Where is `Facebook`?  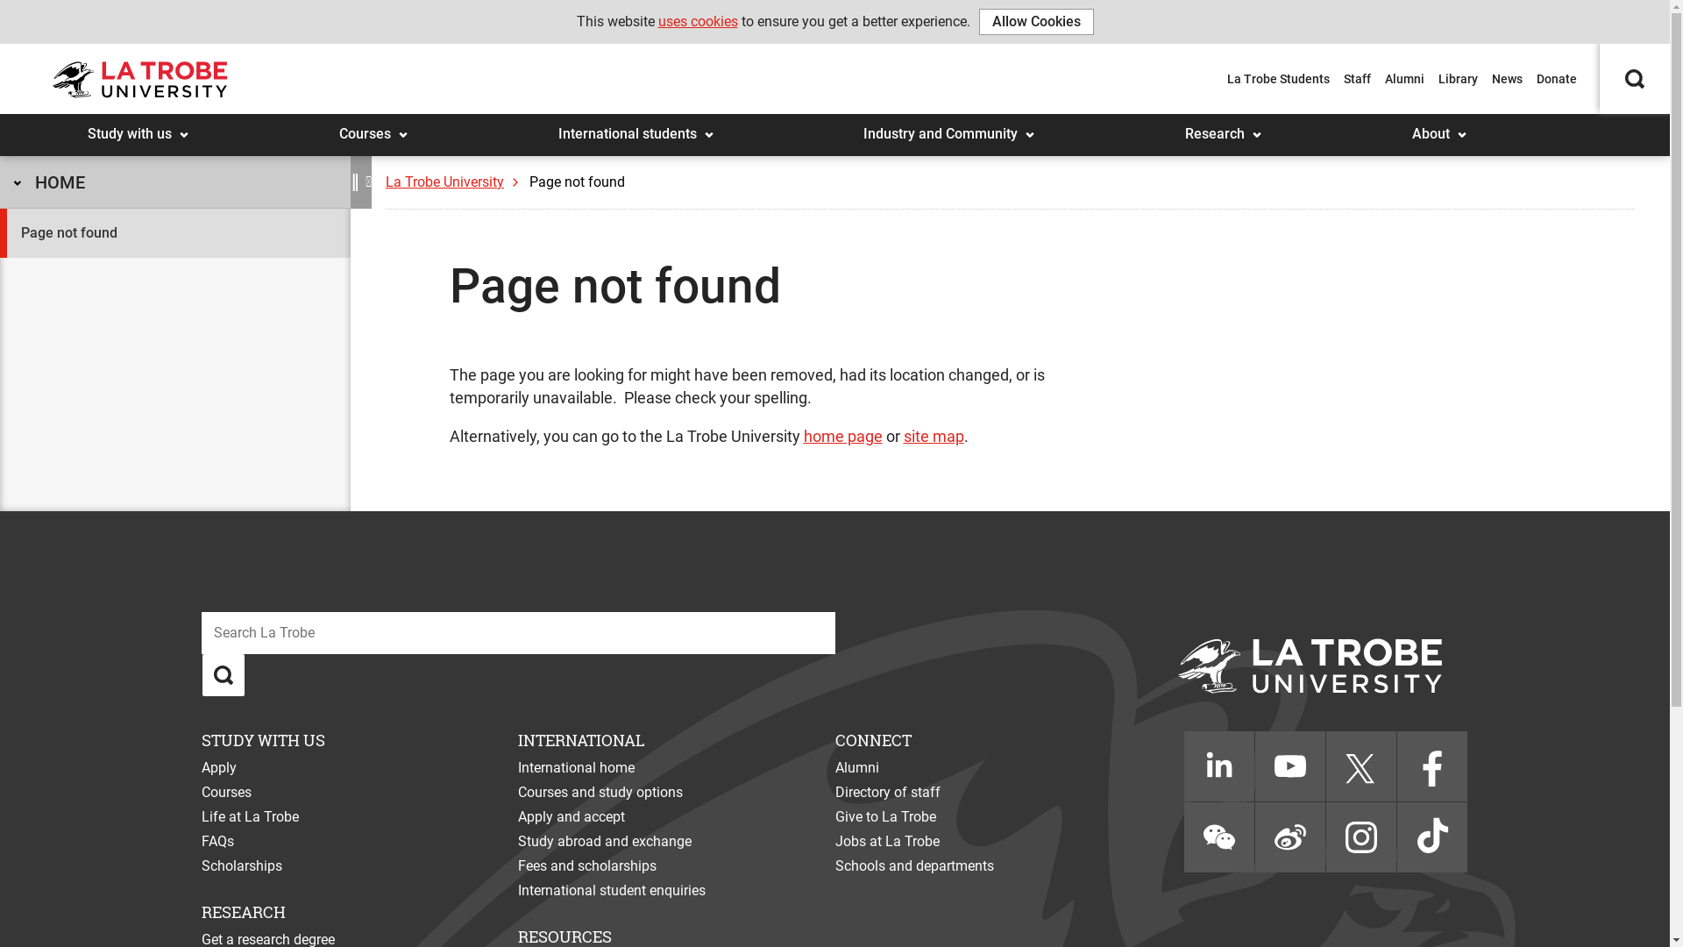 Facebook is located at coordinates (1432, 766).